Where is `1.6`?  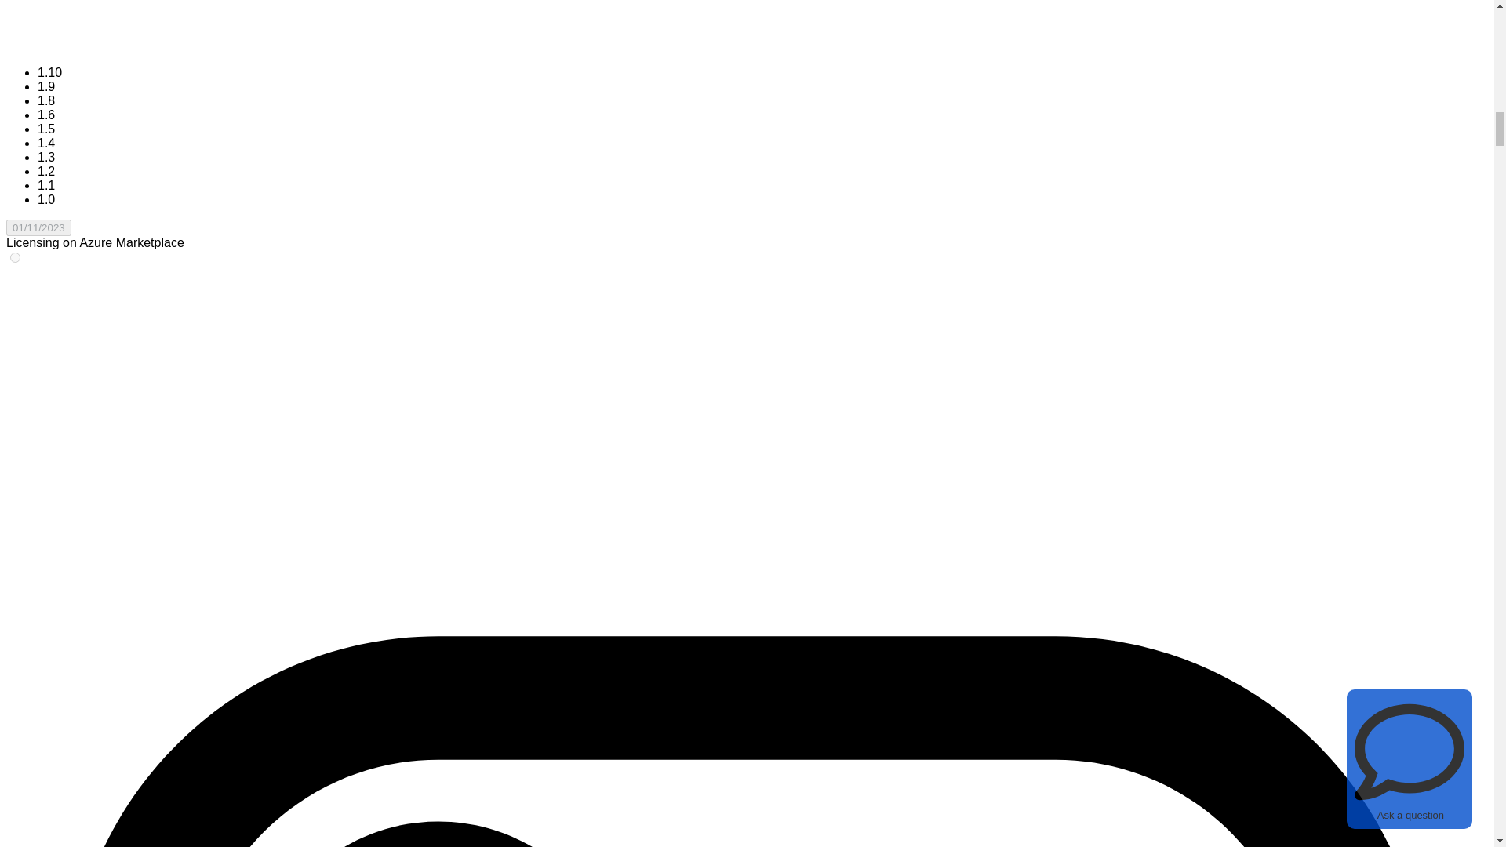
1.6 is located at coordinates (45, 115).